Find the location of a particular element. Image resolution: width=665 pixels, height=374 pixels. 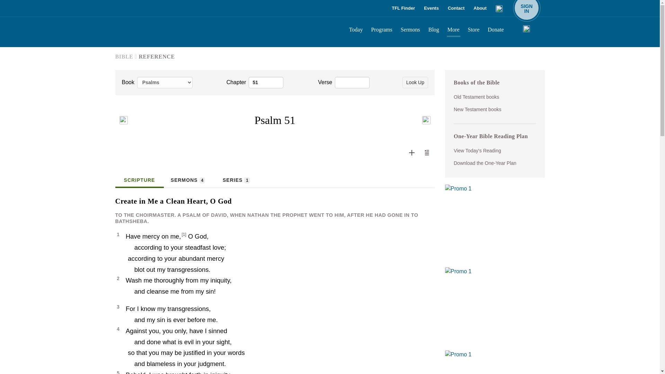

cart is located at coordinates (499, 8).